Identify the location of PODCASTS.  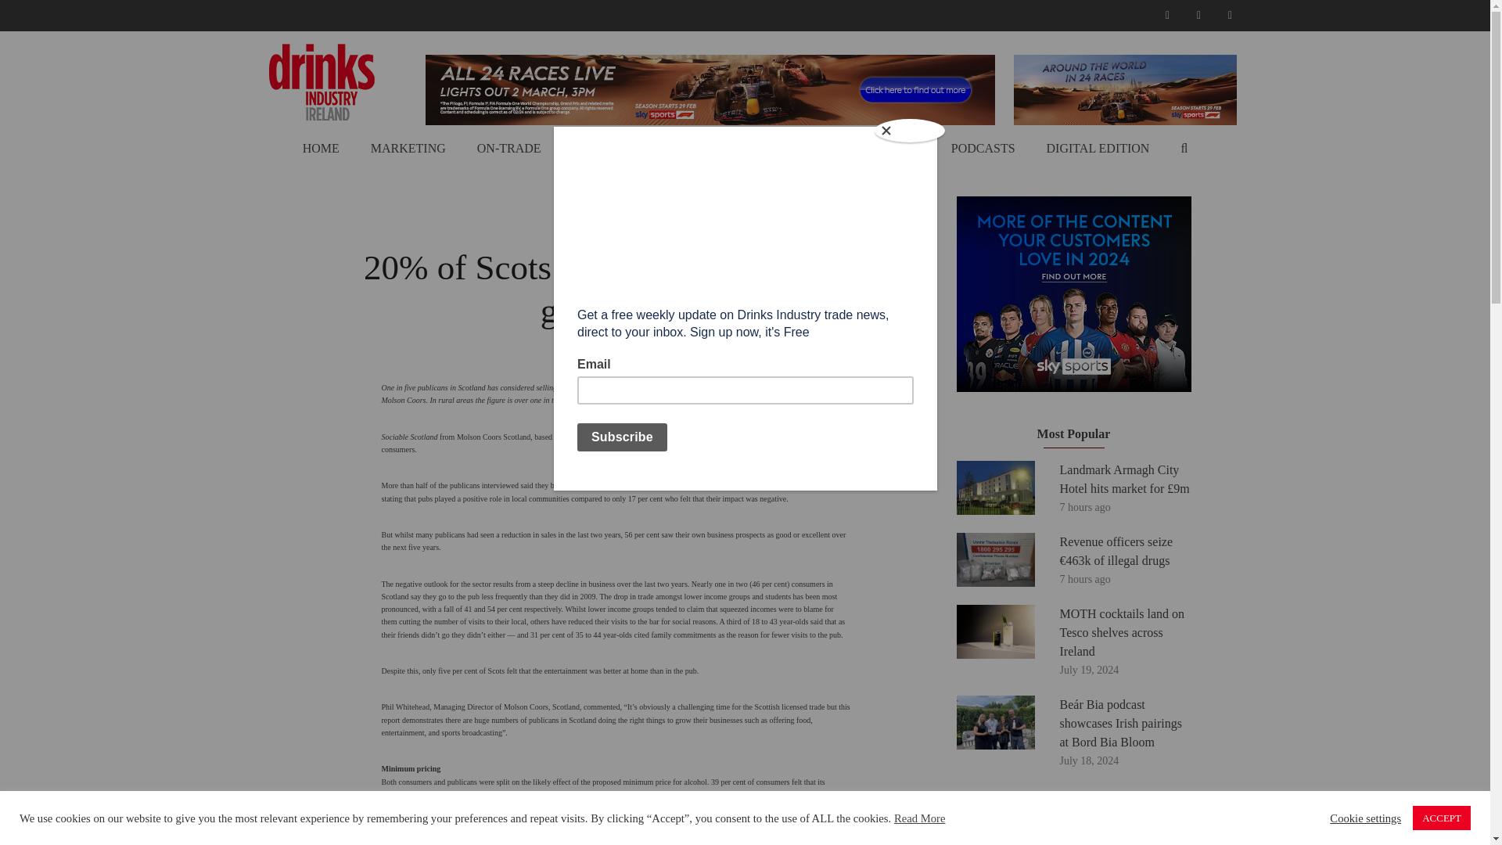
(983, 149).